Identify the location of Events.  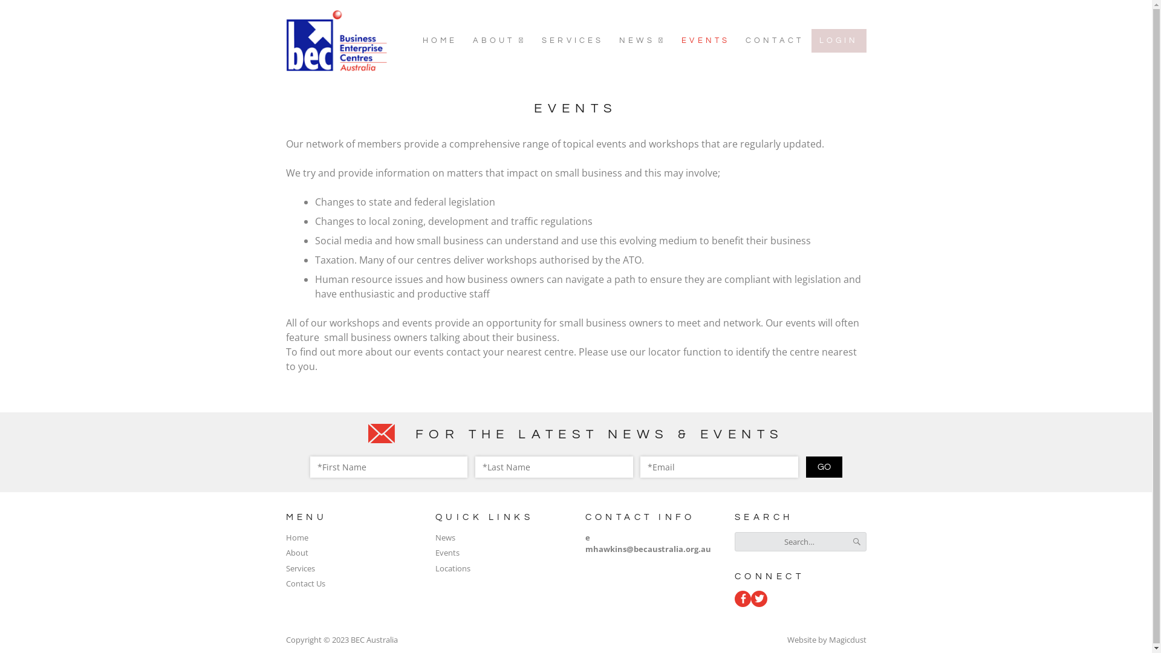
(447, 553).